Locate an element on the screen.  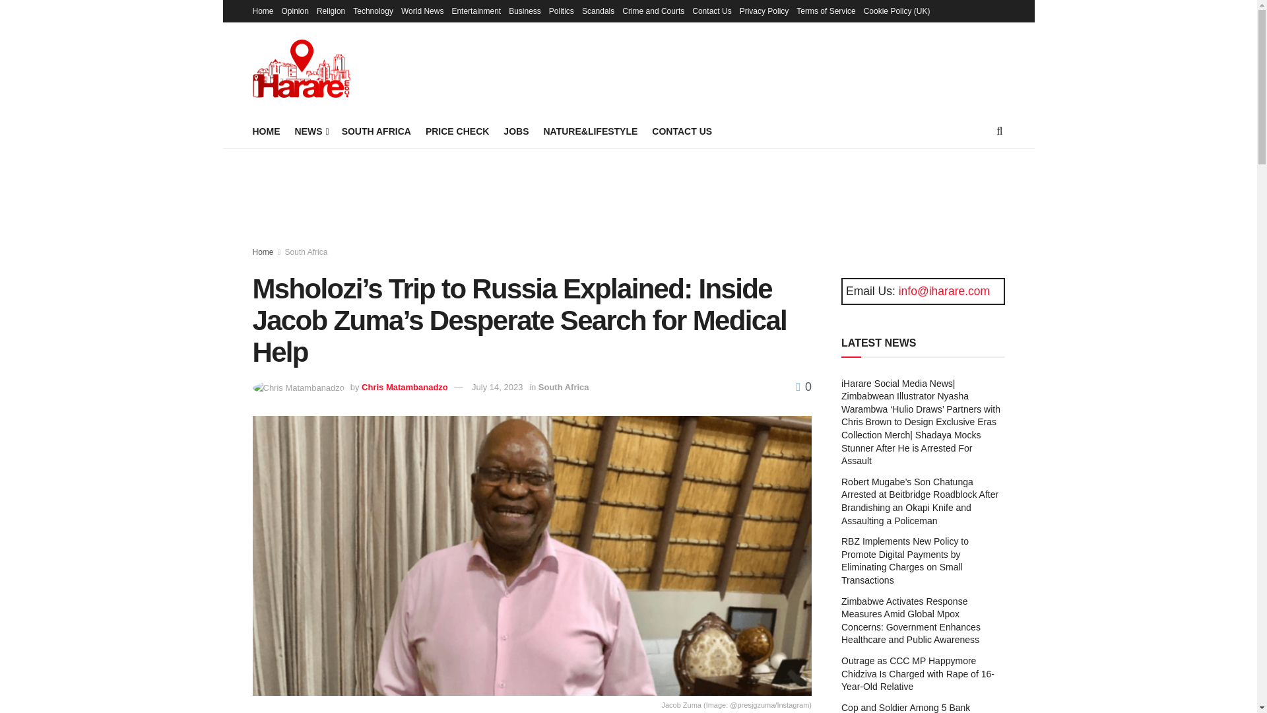
PRICE CHECK is located at coordinates (457, 131).